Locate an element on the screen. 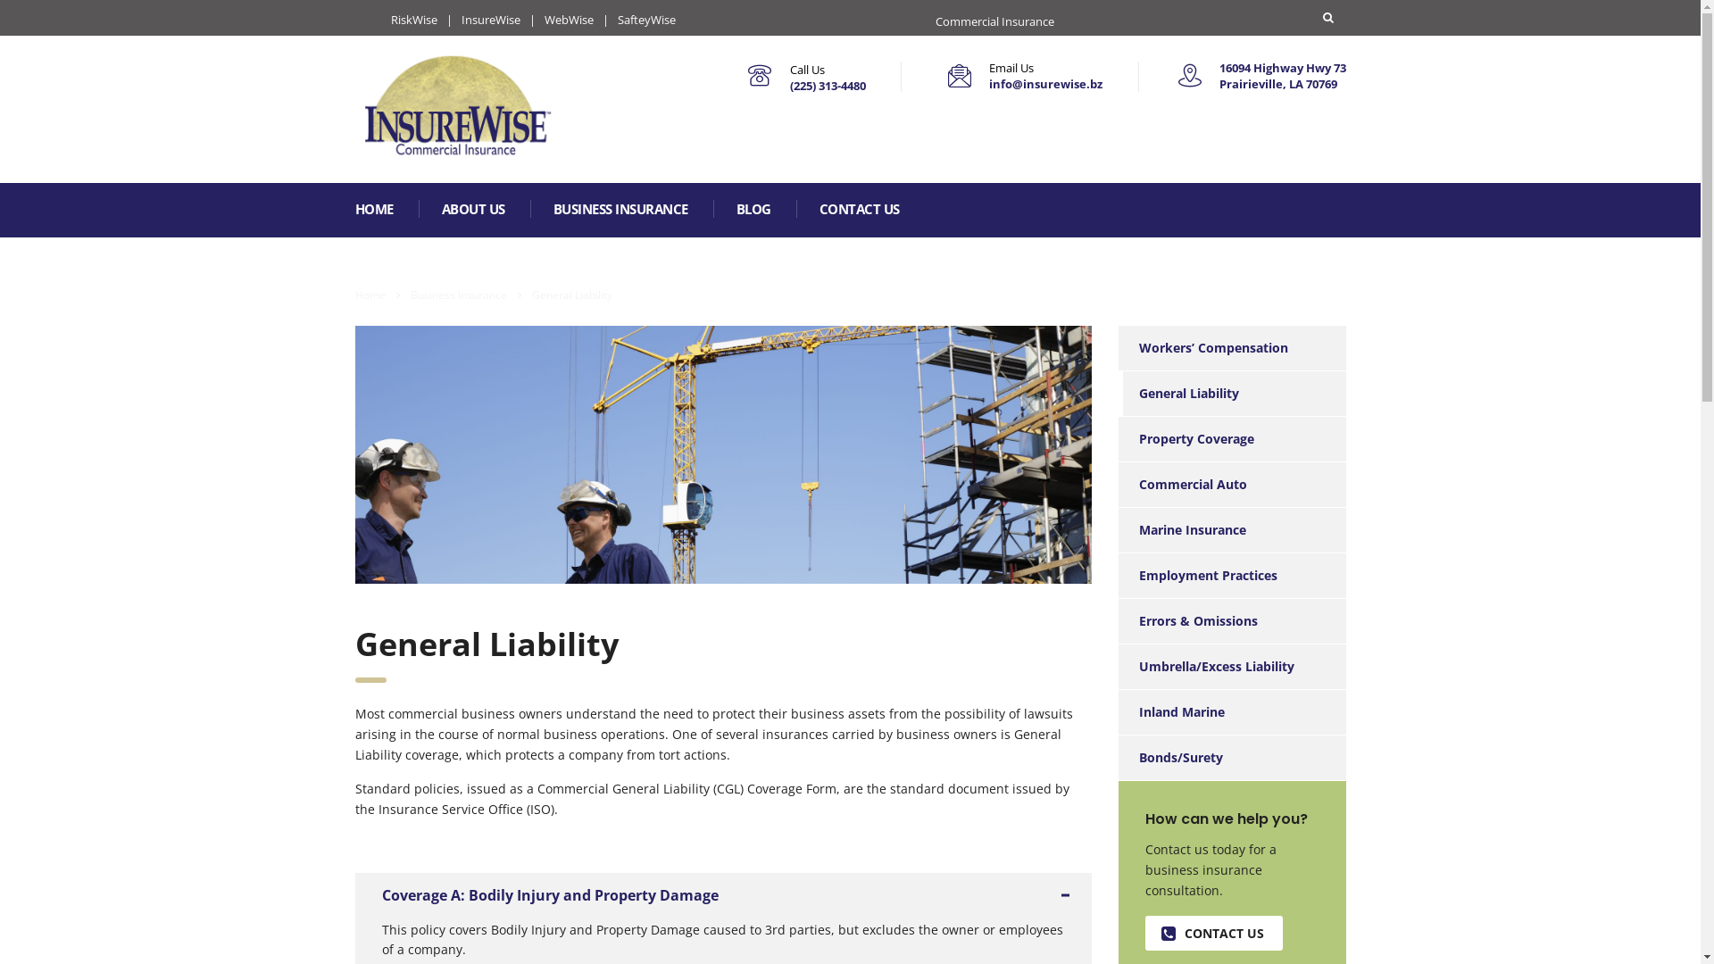  ABOUT US is located at coordinates (473, 211).